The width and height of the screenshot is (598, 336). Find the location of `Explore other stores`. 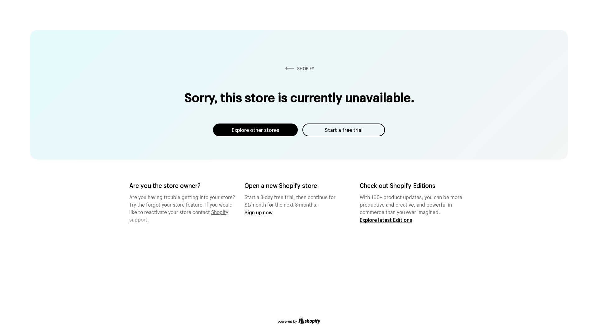

Explore other stores is located at coordinates (255, 130).